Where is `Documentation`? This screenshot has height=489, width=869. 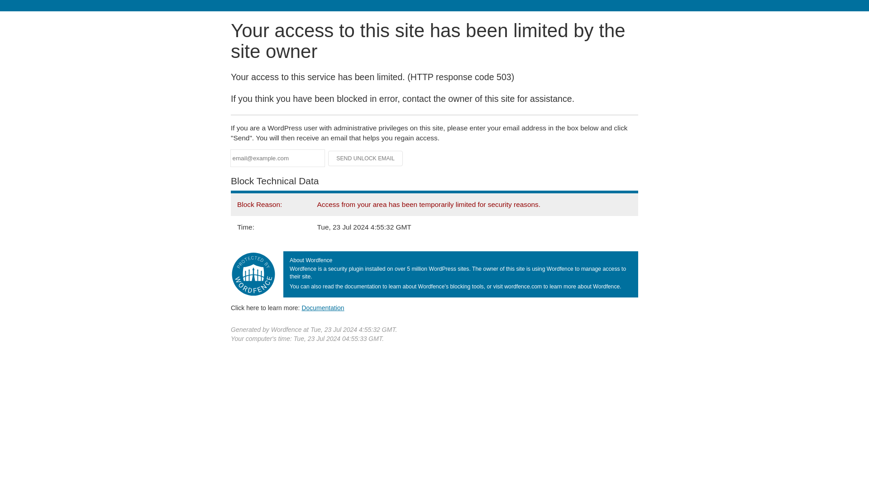
Documentation is located at coordinates (323, 307).